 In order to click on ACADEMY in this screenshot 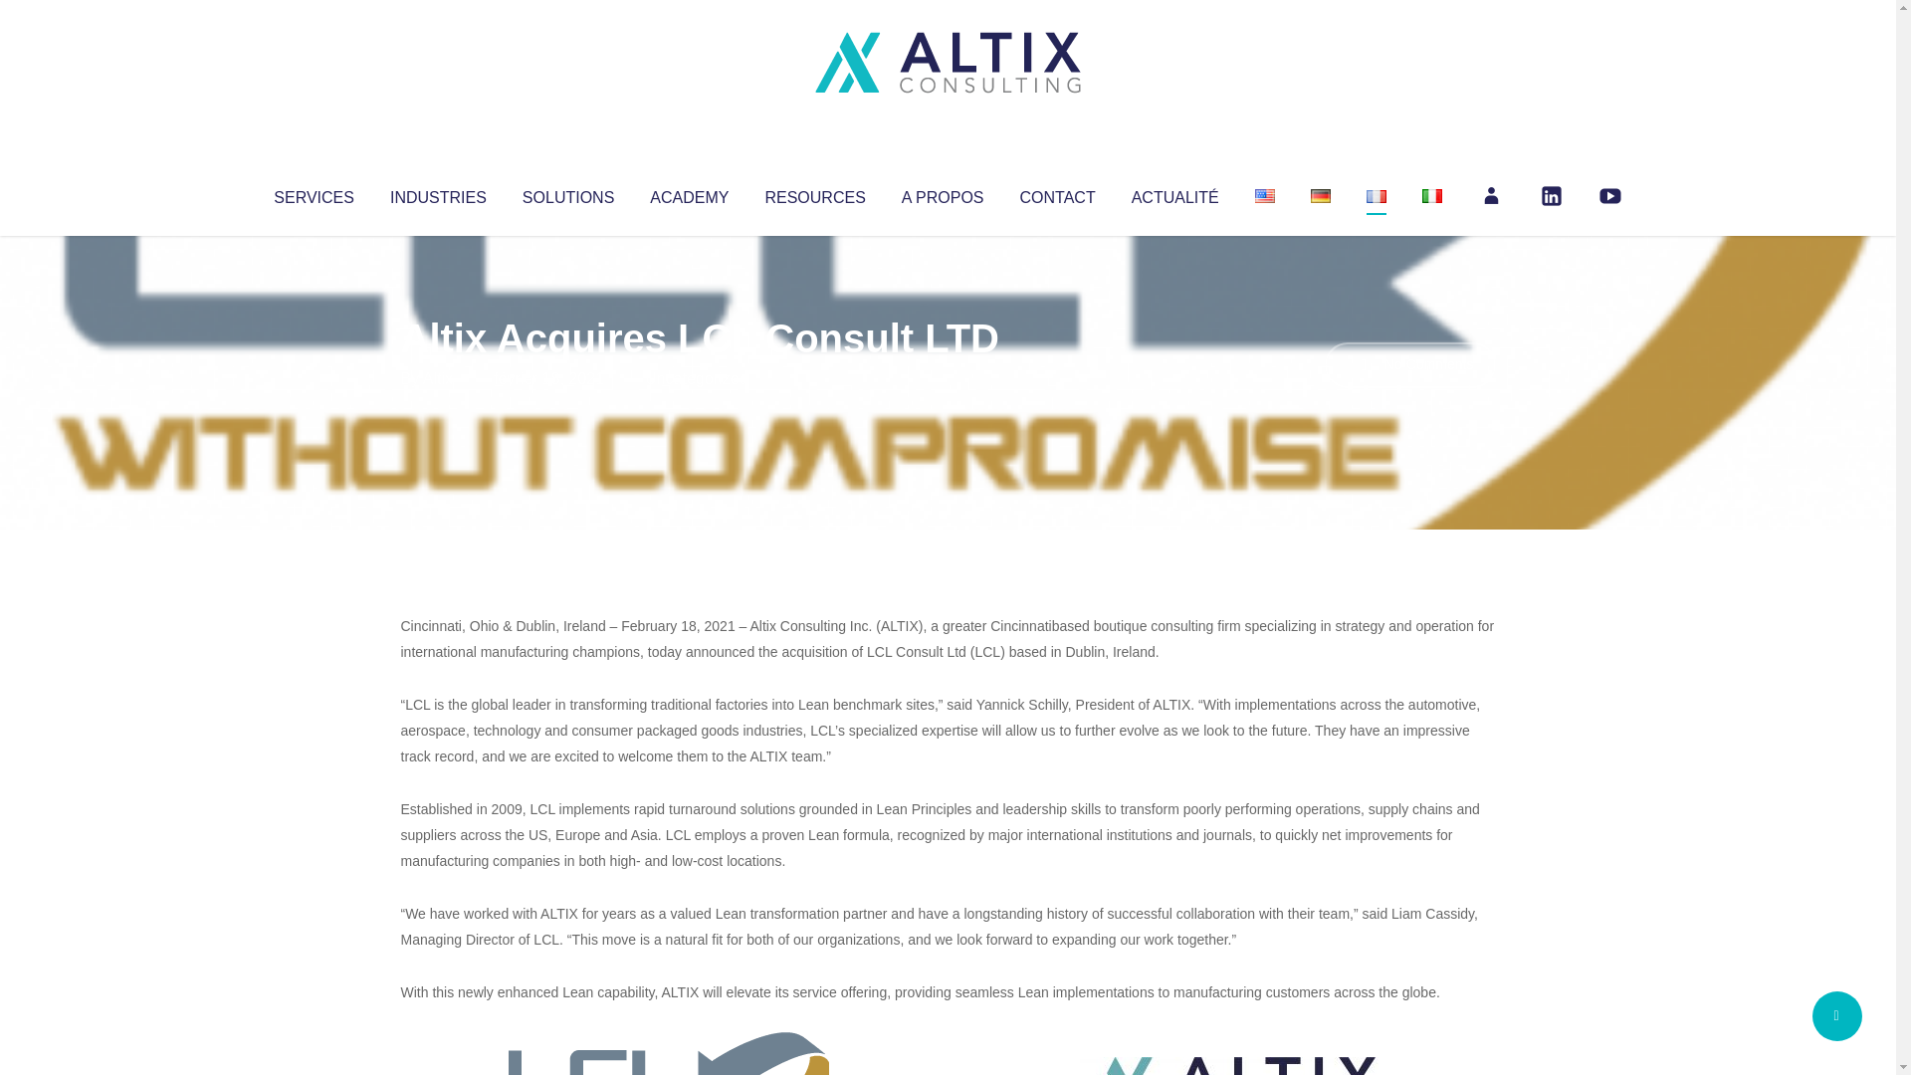, I will do `click(689, 193)`.